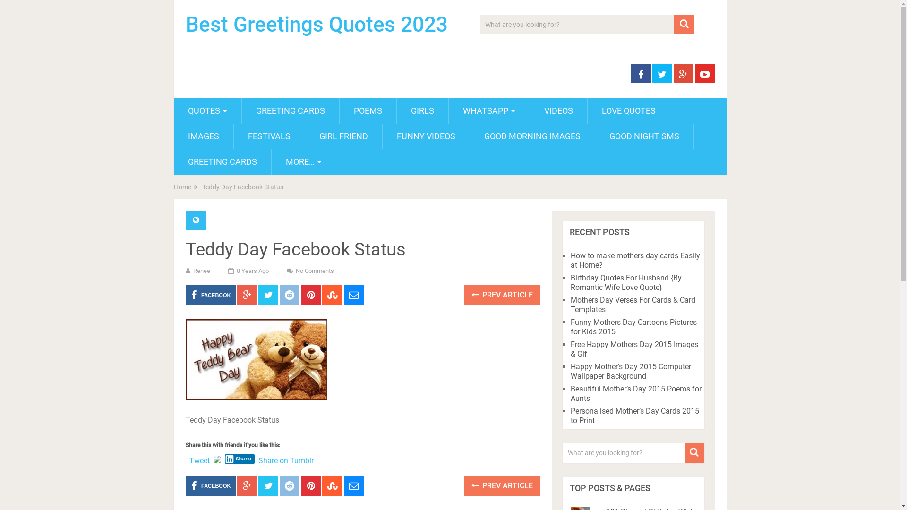 This screenshot has width=907, height=510. Describe the element at coordinates (240, 459) in the screenshot. I see `Share` at that location.